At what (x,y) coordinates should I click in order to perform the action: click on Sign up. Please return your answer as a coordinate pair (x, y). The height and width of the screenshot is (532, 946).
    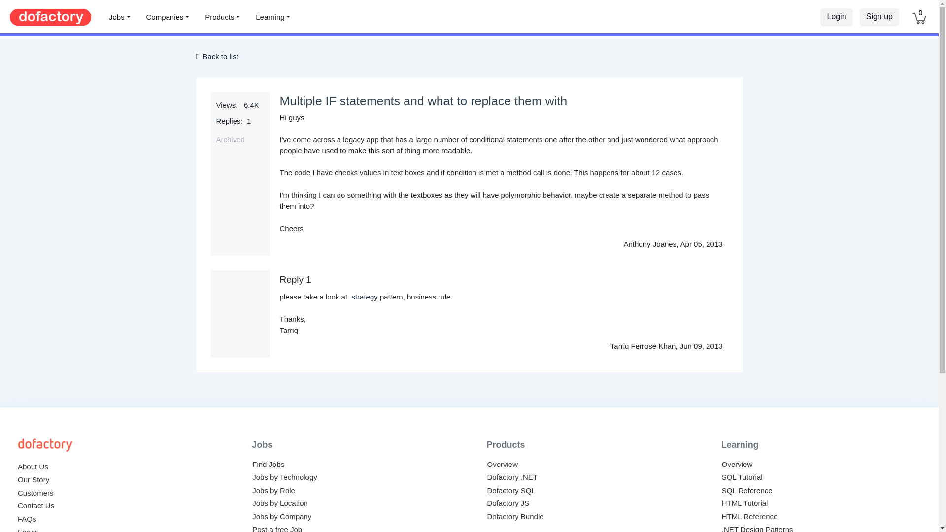
    Looking at the image, I should click on (879, 17).